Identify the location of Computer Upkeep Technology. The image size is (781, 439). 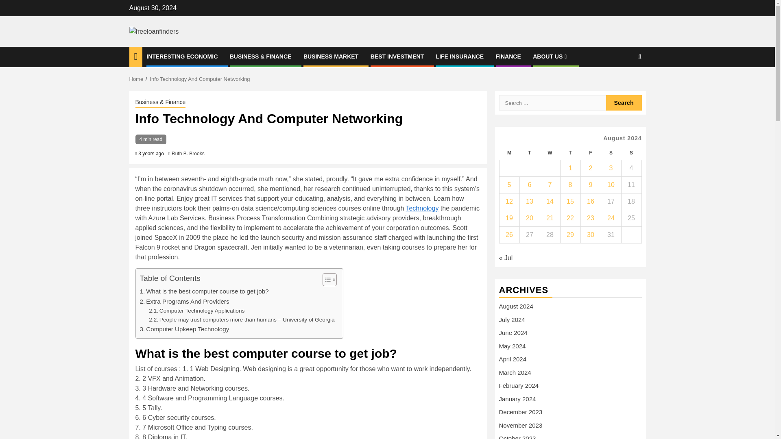
(185, 329).